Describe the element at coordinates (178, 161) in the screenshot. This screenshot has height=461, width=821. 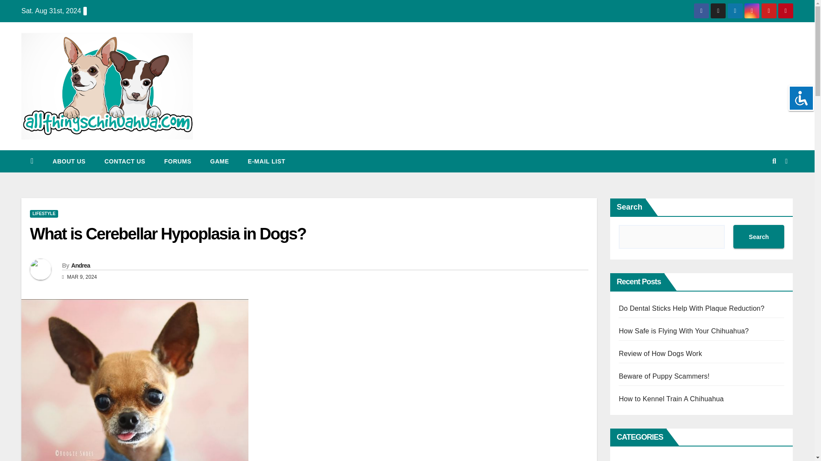
I see `Forums` at that location.